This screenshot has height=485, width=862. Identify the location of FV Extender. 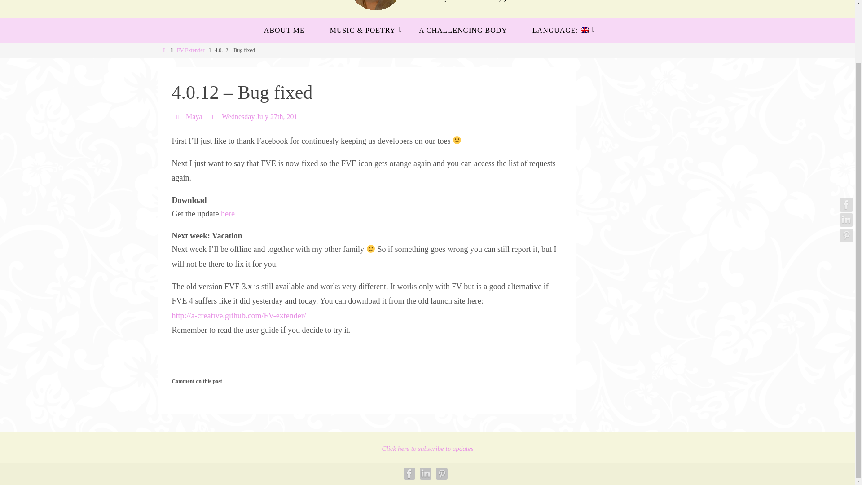
(190, 50).